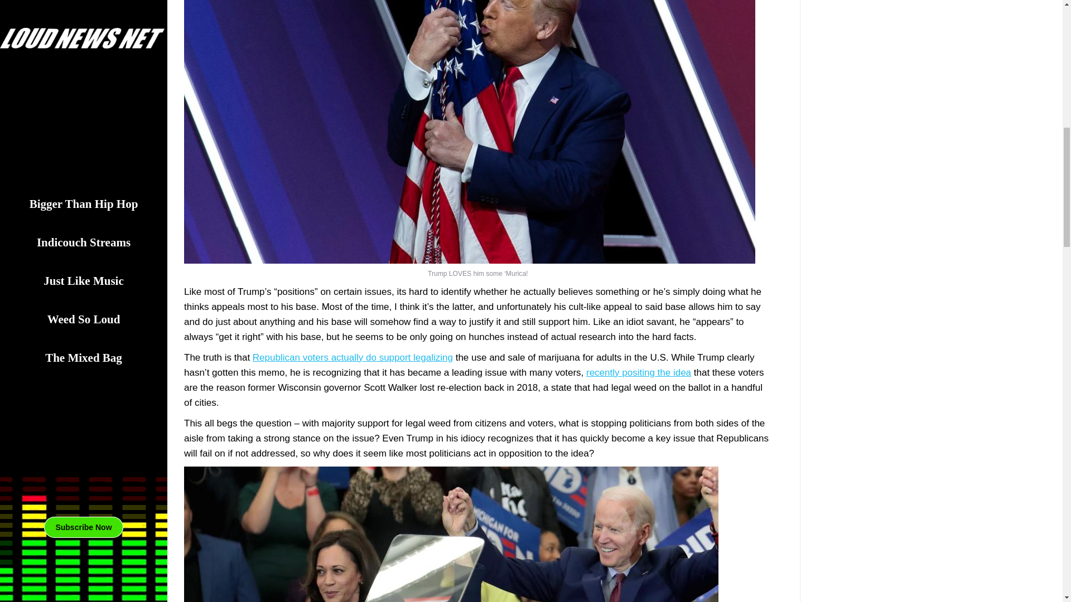  I want to click on recently positing the idea, so click(638, 372).